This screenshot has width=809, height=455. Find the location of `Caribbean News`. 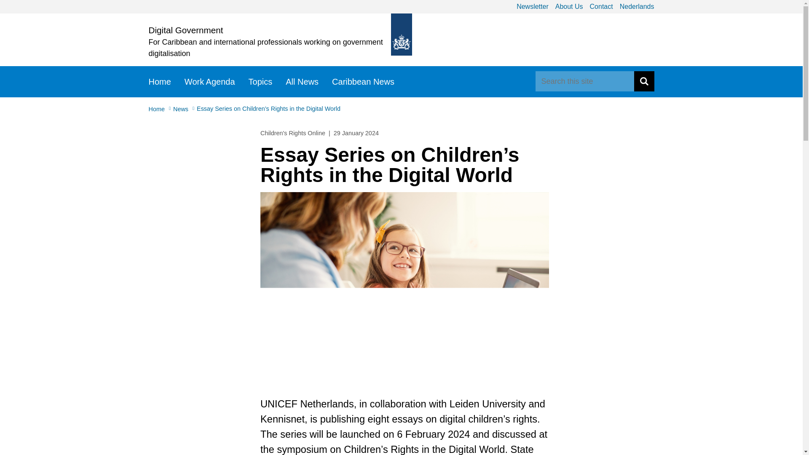

Caribbean News is located at coordinates (363, 82).